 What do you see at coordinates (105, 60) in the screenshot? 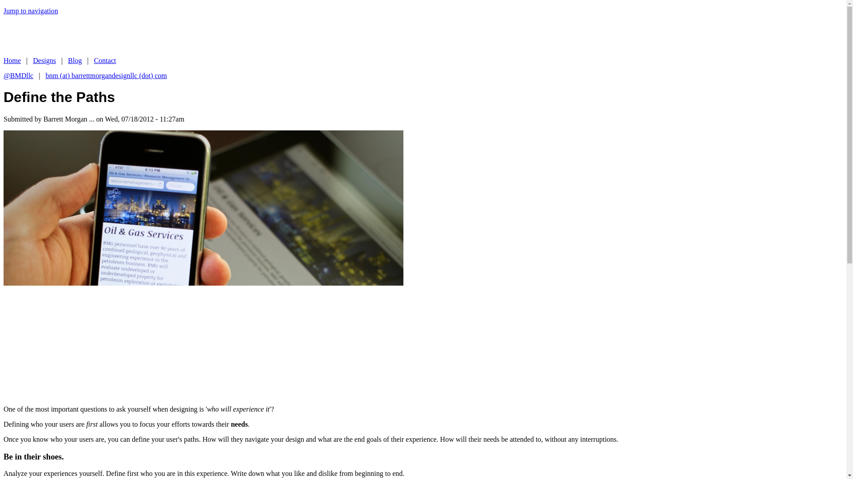
I see `Contact` at bounding box center [105, 60].